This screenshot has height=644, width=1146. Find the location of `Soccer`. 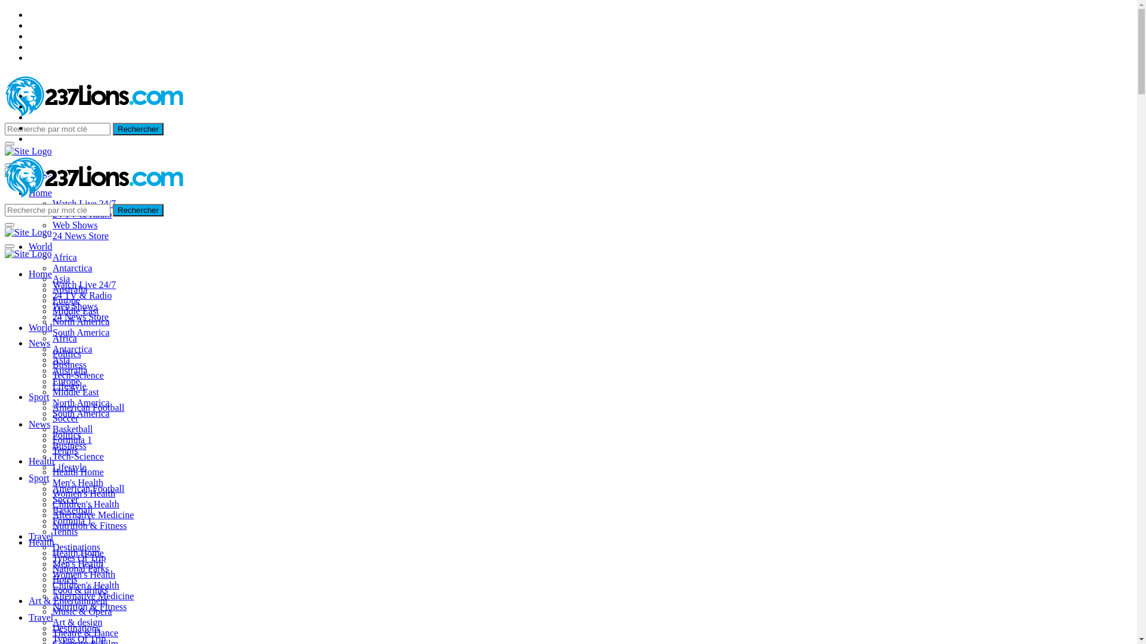

Soccer is located at coordinates (66, 419).